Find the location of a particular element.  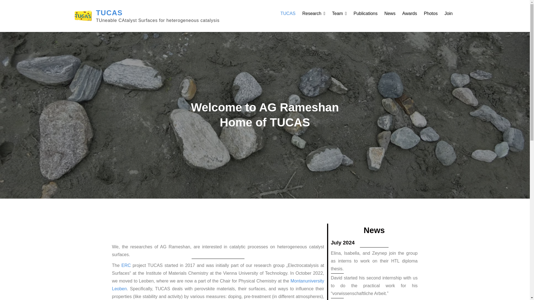

Awards is located at coordinates (409, 13).